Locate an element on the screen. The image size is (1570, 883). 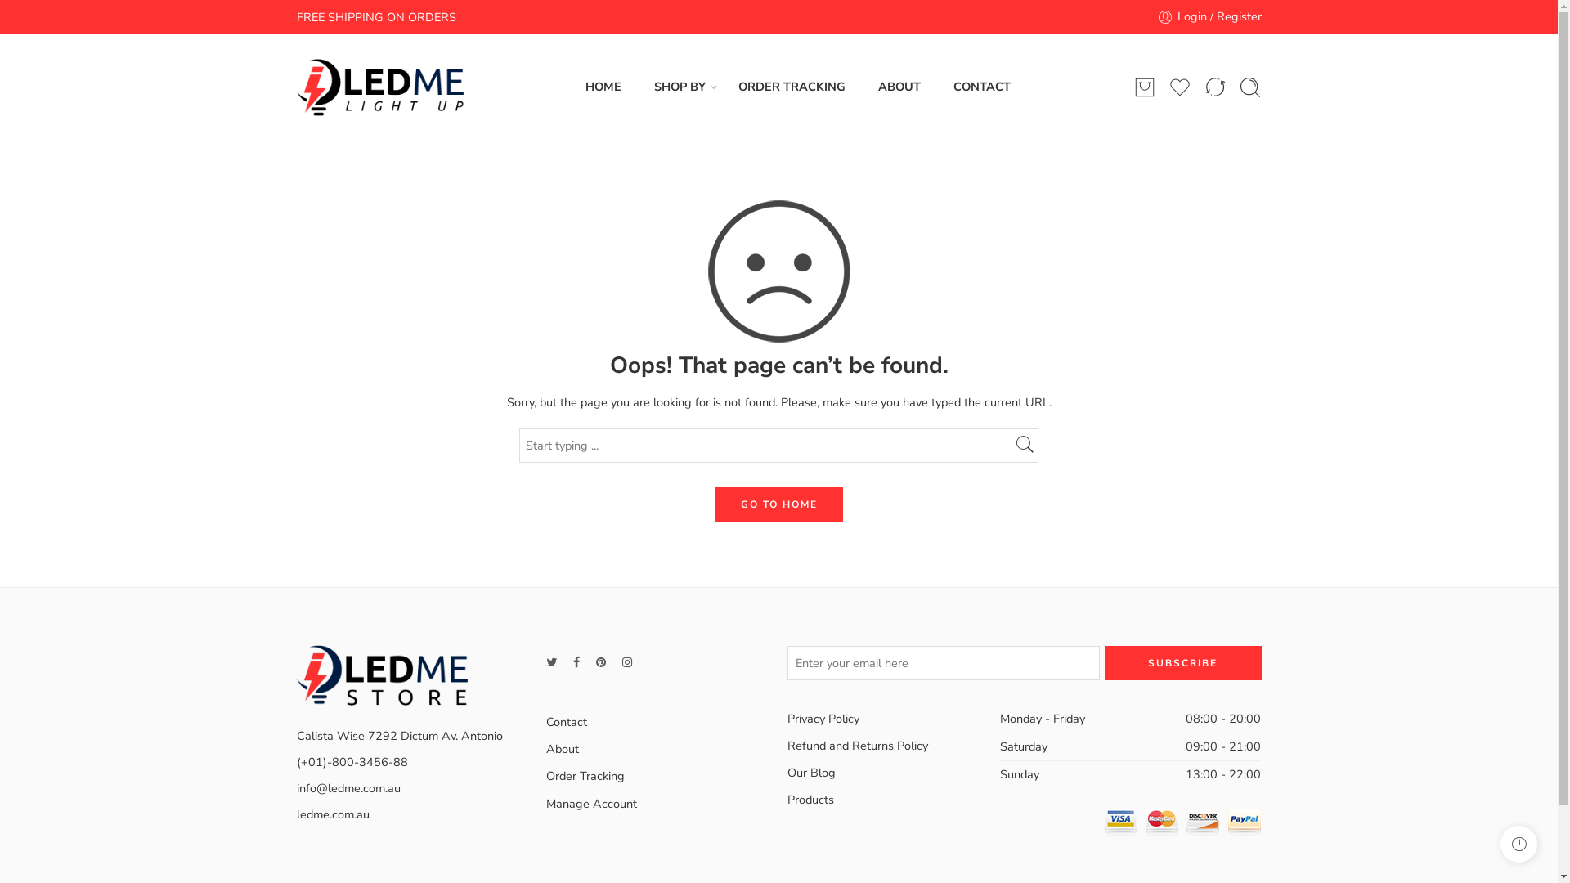
Refund and Returns Policy is located at coordinates (893, 746).